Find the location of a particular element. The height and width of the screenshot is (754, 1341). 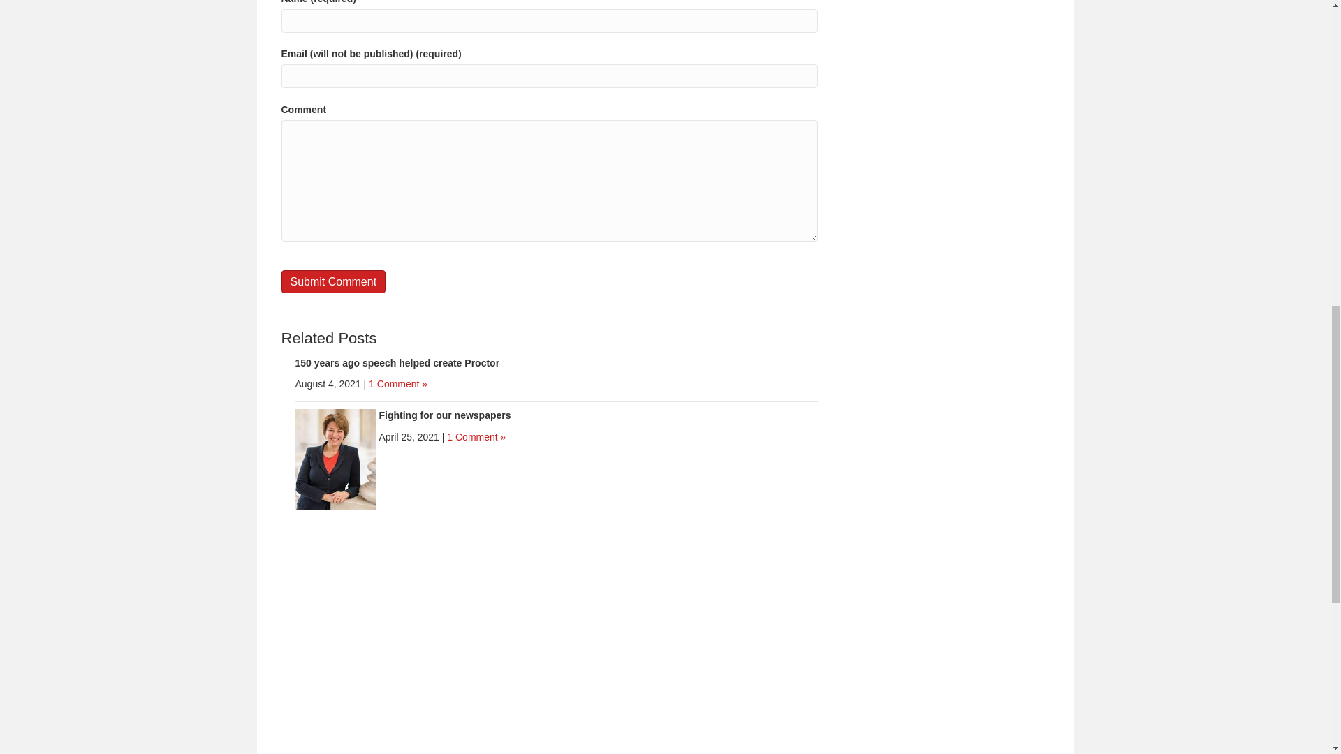

Submit Comment is located at coordinates (332, 281).